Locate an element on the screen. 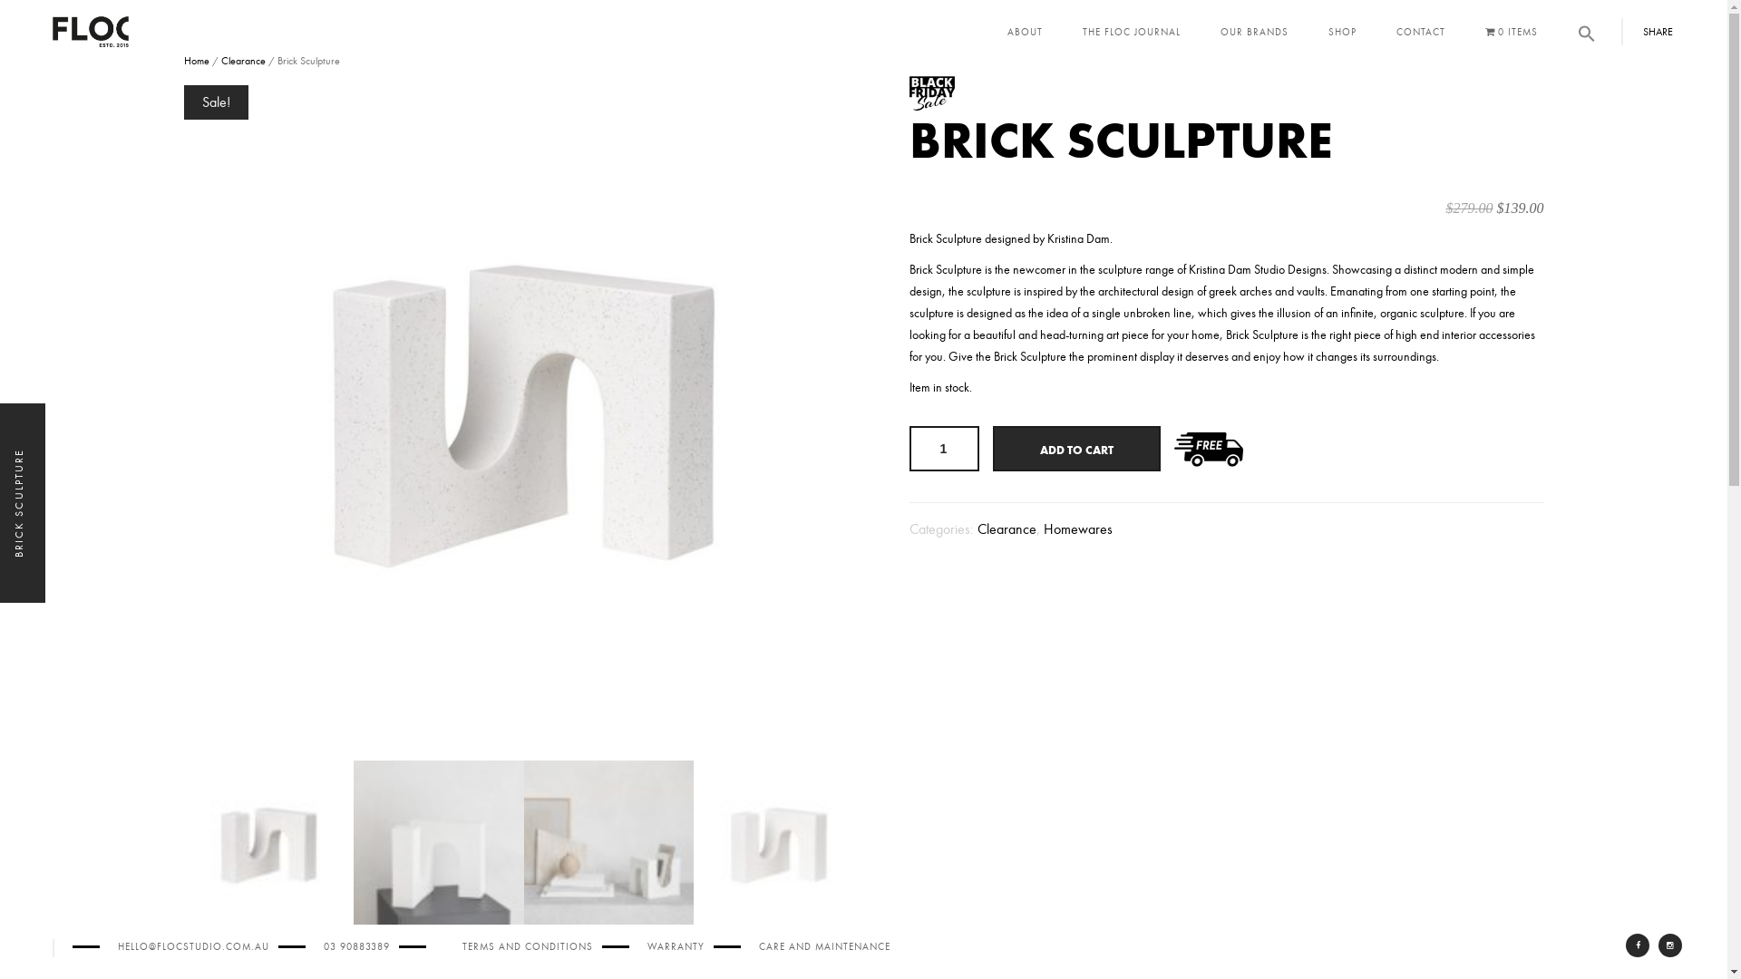 The width and height of the screenshot is (1741, 979). ADD TO CART is located at coordinates (1075, 449).